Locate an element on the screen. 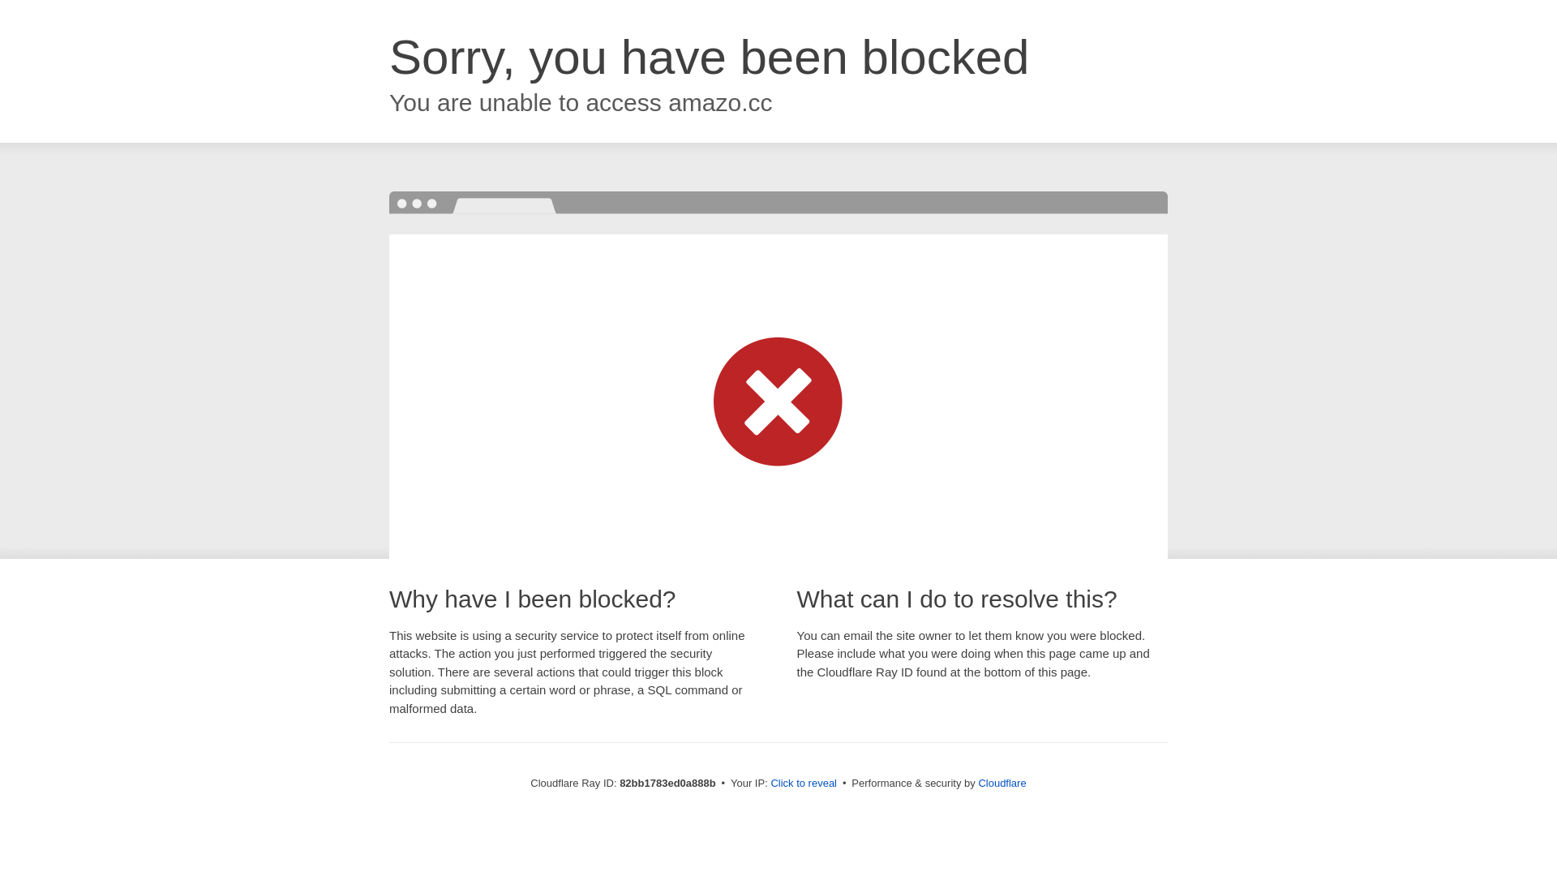  Click to reveal is located at coordinates (804, 784).